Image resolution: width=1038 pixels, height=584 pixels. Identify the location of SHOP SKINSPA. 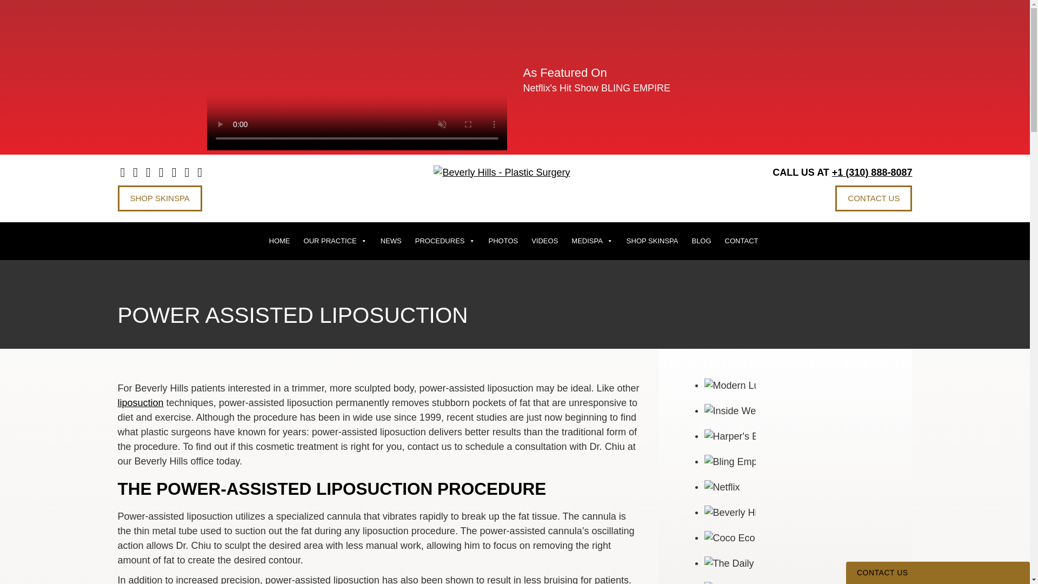
(160, 198).